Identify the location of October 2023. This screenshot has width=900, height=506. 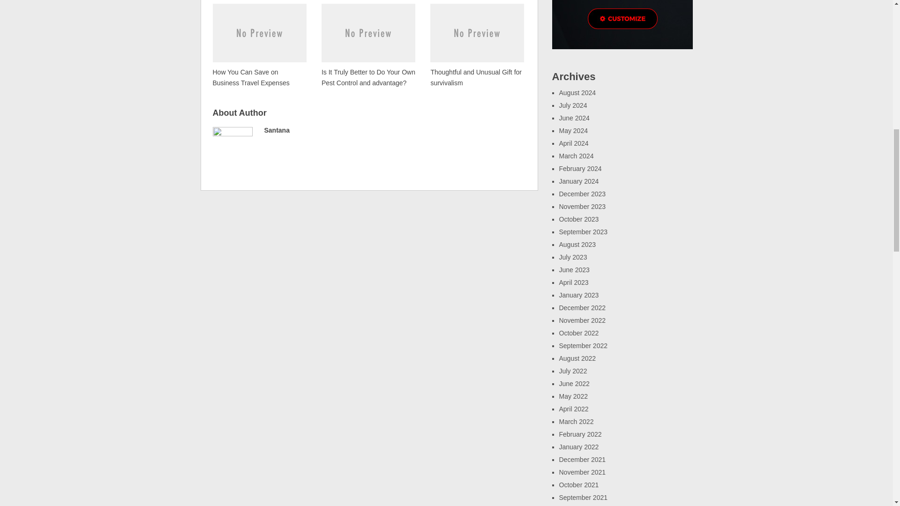
(578, 219).